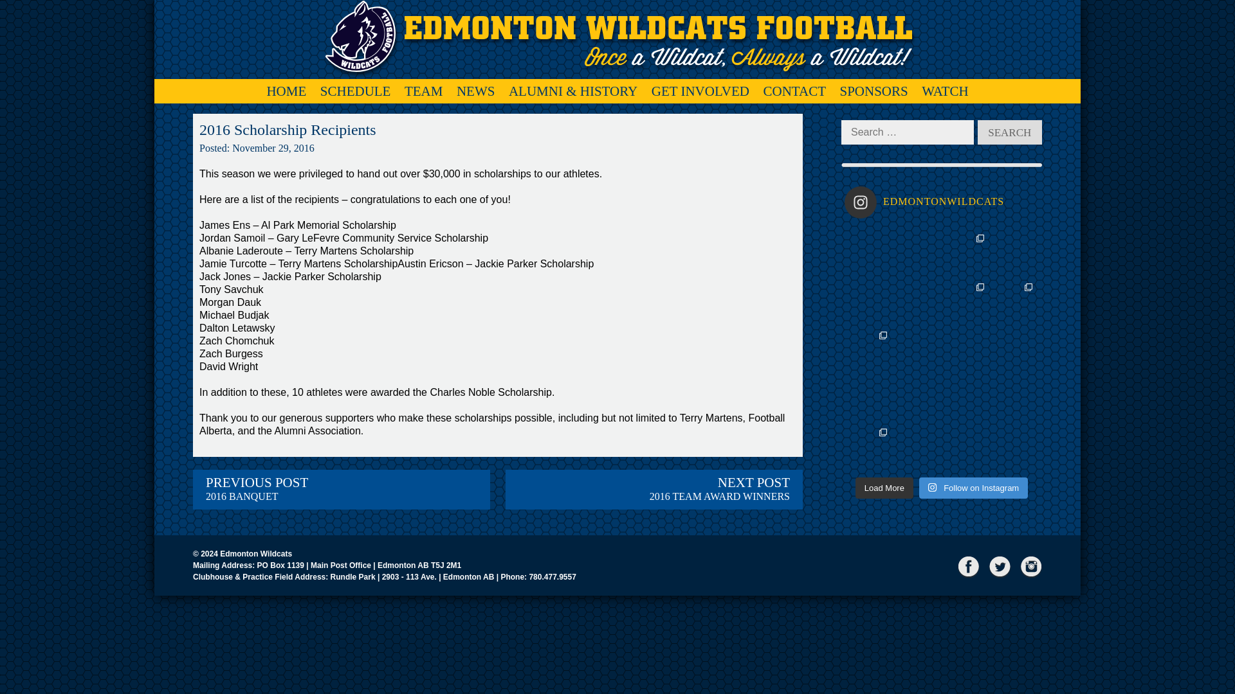 The height and width of the screenshot is (694, 1235). What do you see at coordinates (286, 91) in the screenshot?
I see `NEWS` at bounding box center [286, 91].